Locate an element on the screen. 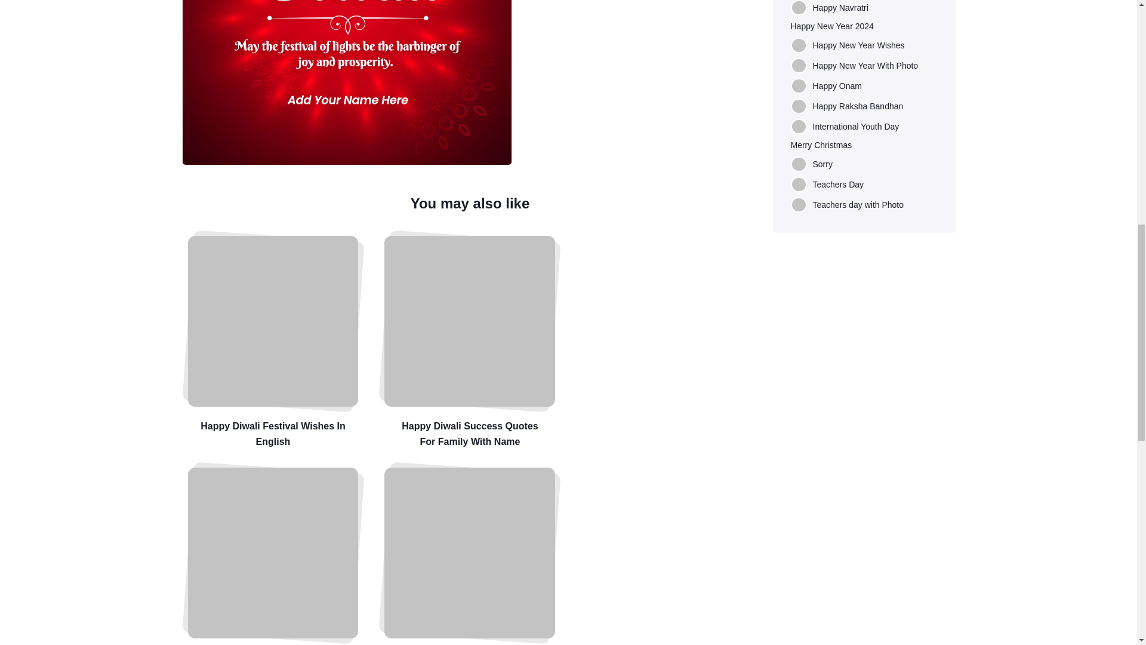 This screenshot has width=1146, height=645. 2023 Shubh Deepavali Wishes In Hindi is located at coordinates (272, 557).